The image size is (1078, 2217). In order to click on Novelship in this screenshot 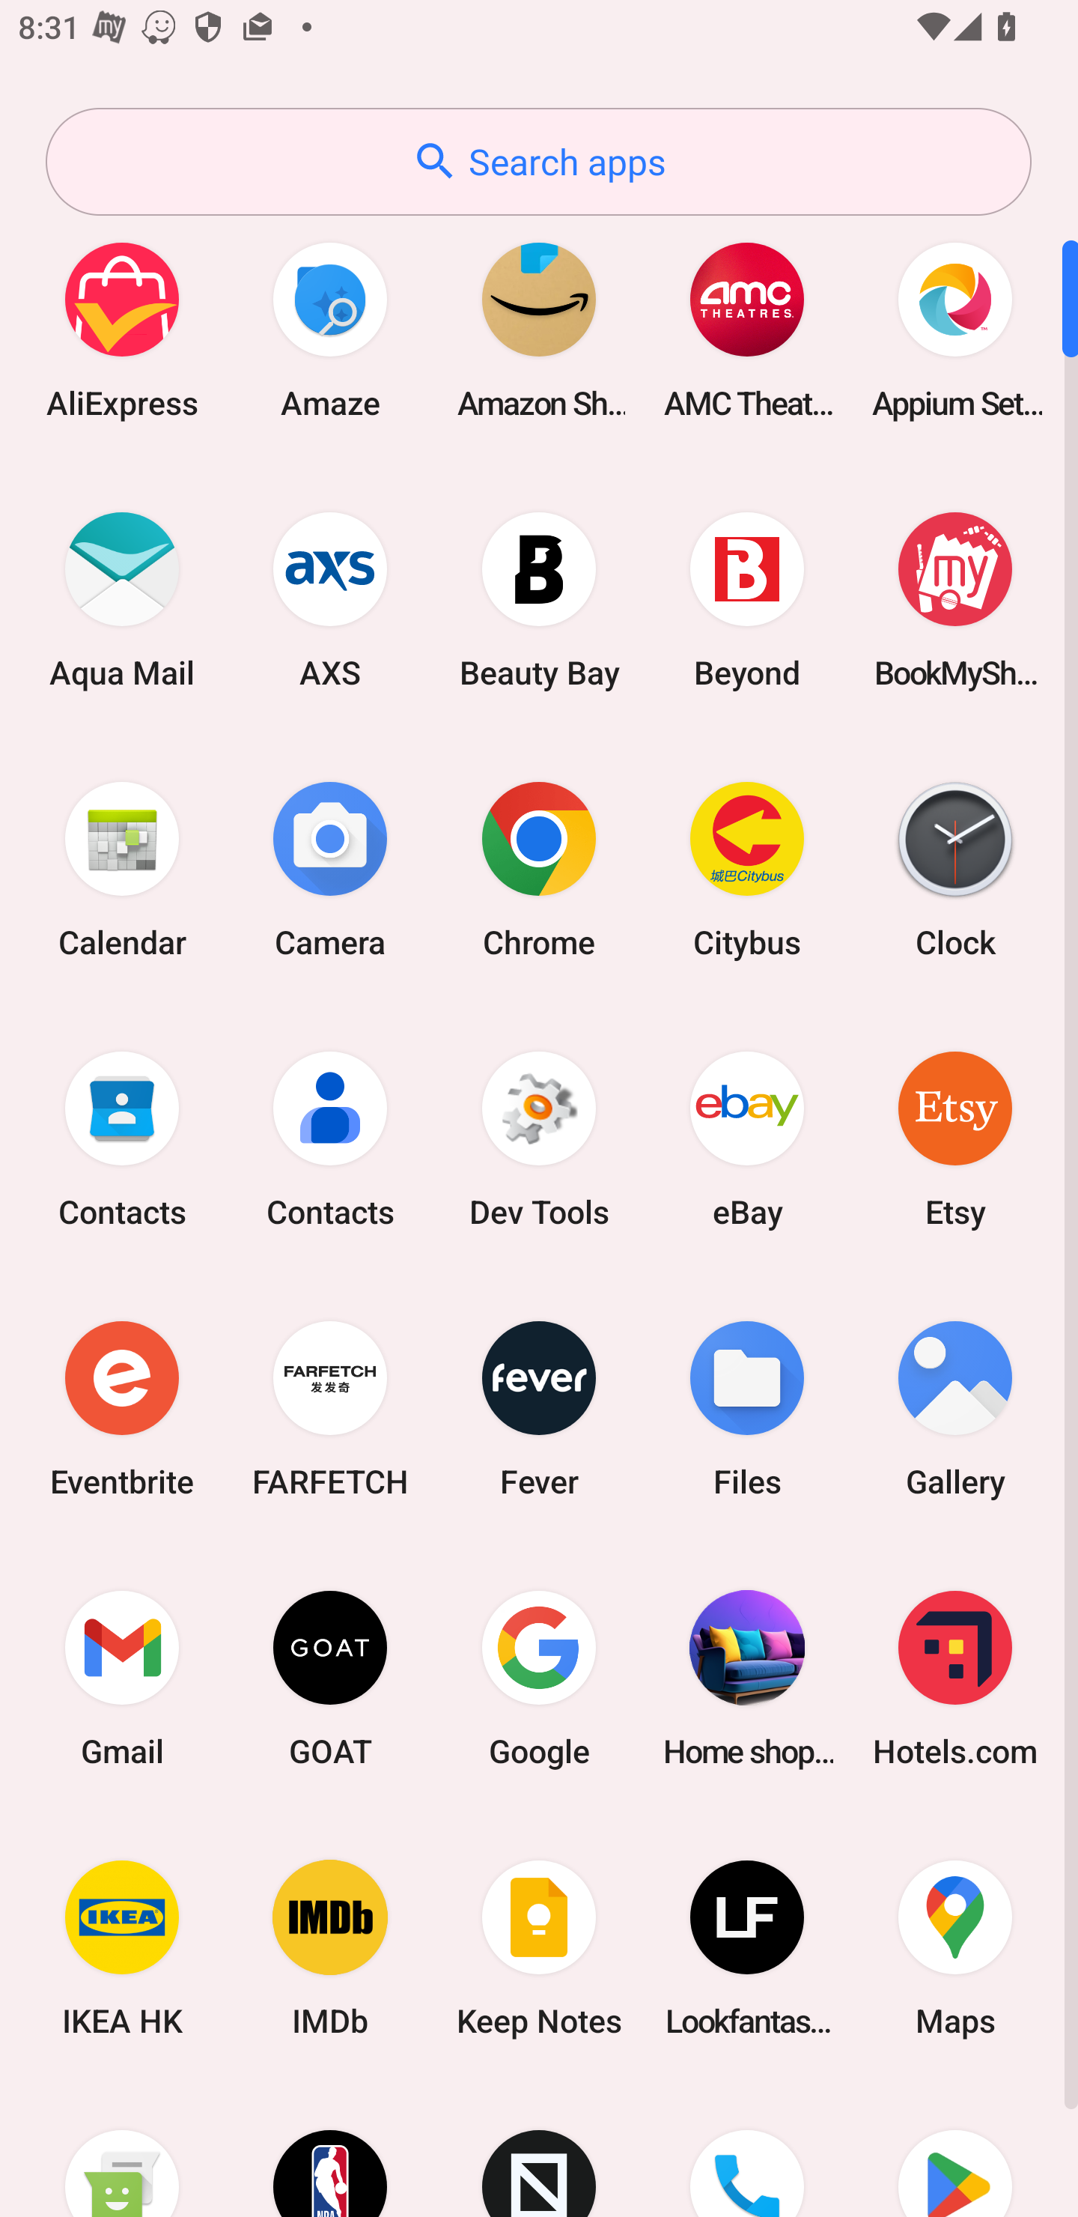, I will do `click(539, 2150)`.